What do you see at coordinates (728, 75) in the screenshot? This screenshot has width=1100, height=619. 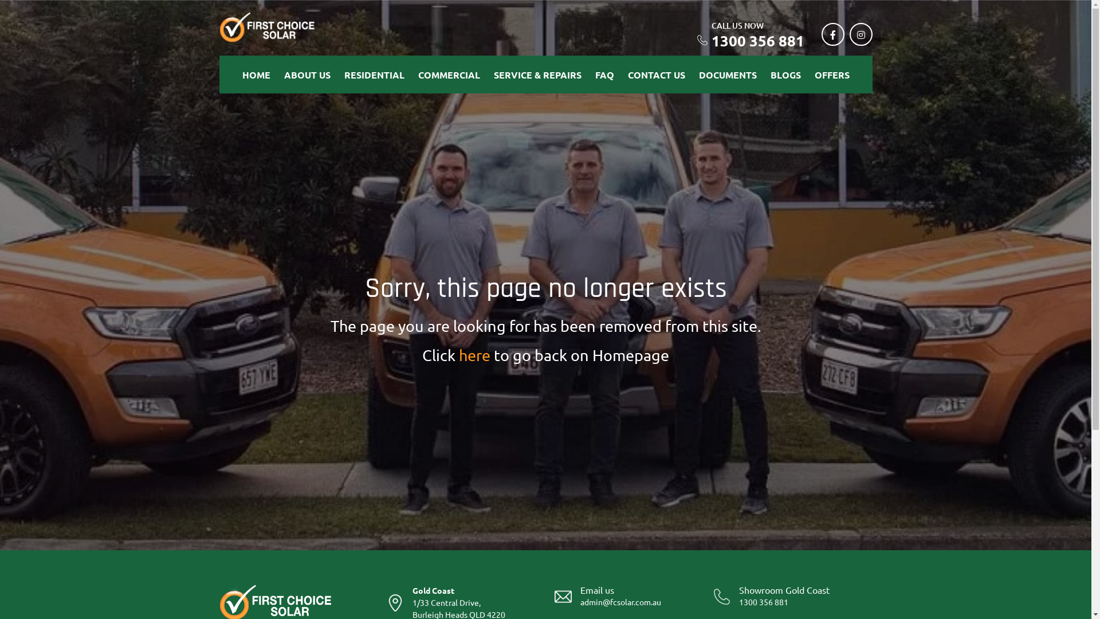 I see `DOCUMENTS` at bounding box center [728, 75].